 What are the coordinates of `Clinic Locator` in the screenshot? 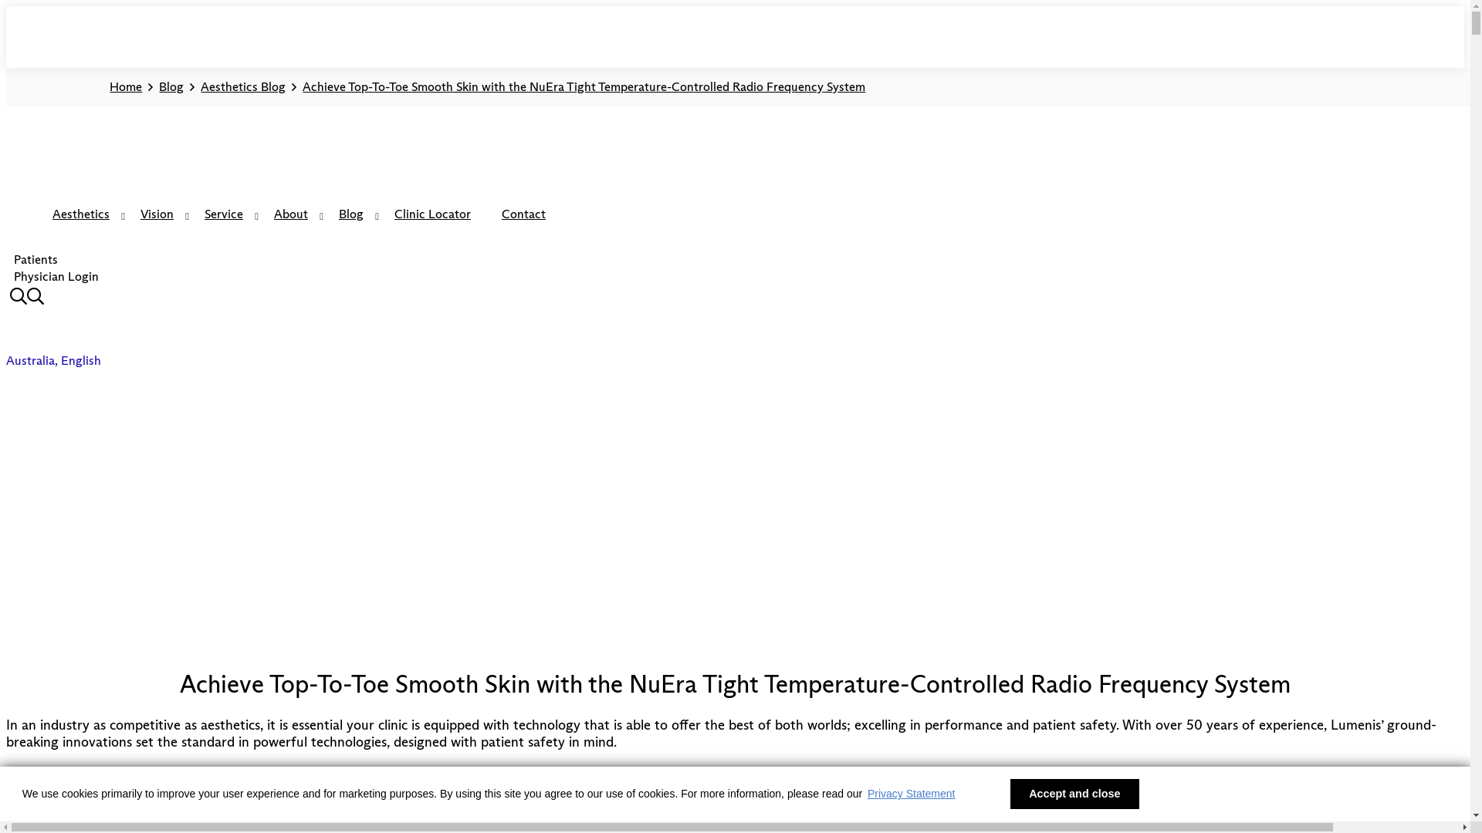 It's located at (432, 216).